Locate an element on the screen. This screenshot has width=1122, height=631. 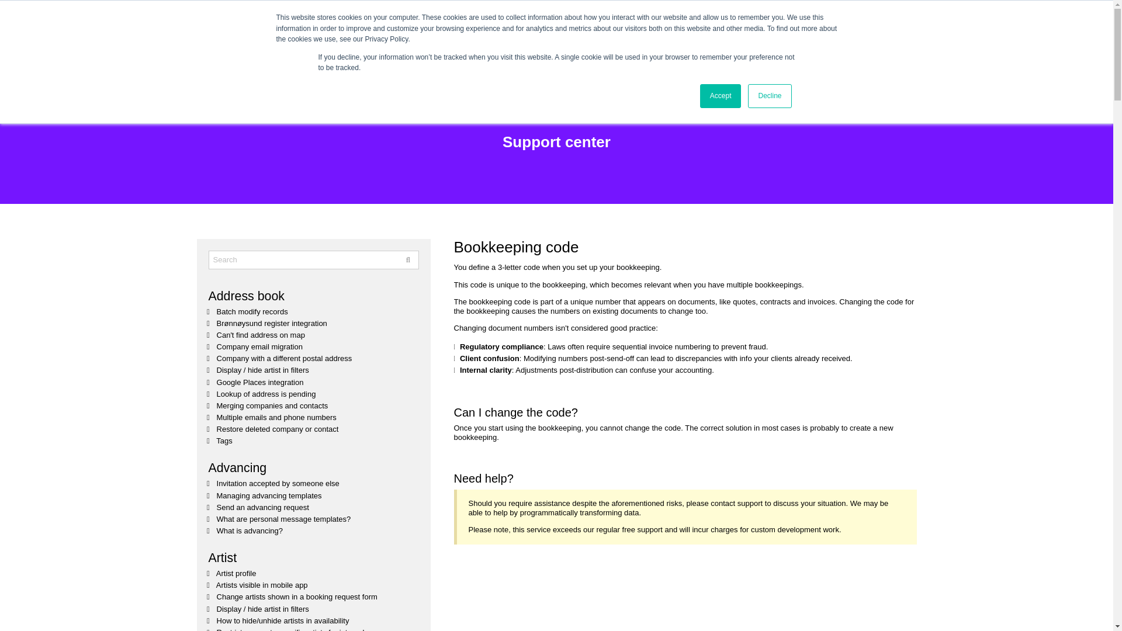
Features is located at coordinates (859, 53).